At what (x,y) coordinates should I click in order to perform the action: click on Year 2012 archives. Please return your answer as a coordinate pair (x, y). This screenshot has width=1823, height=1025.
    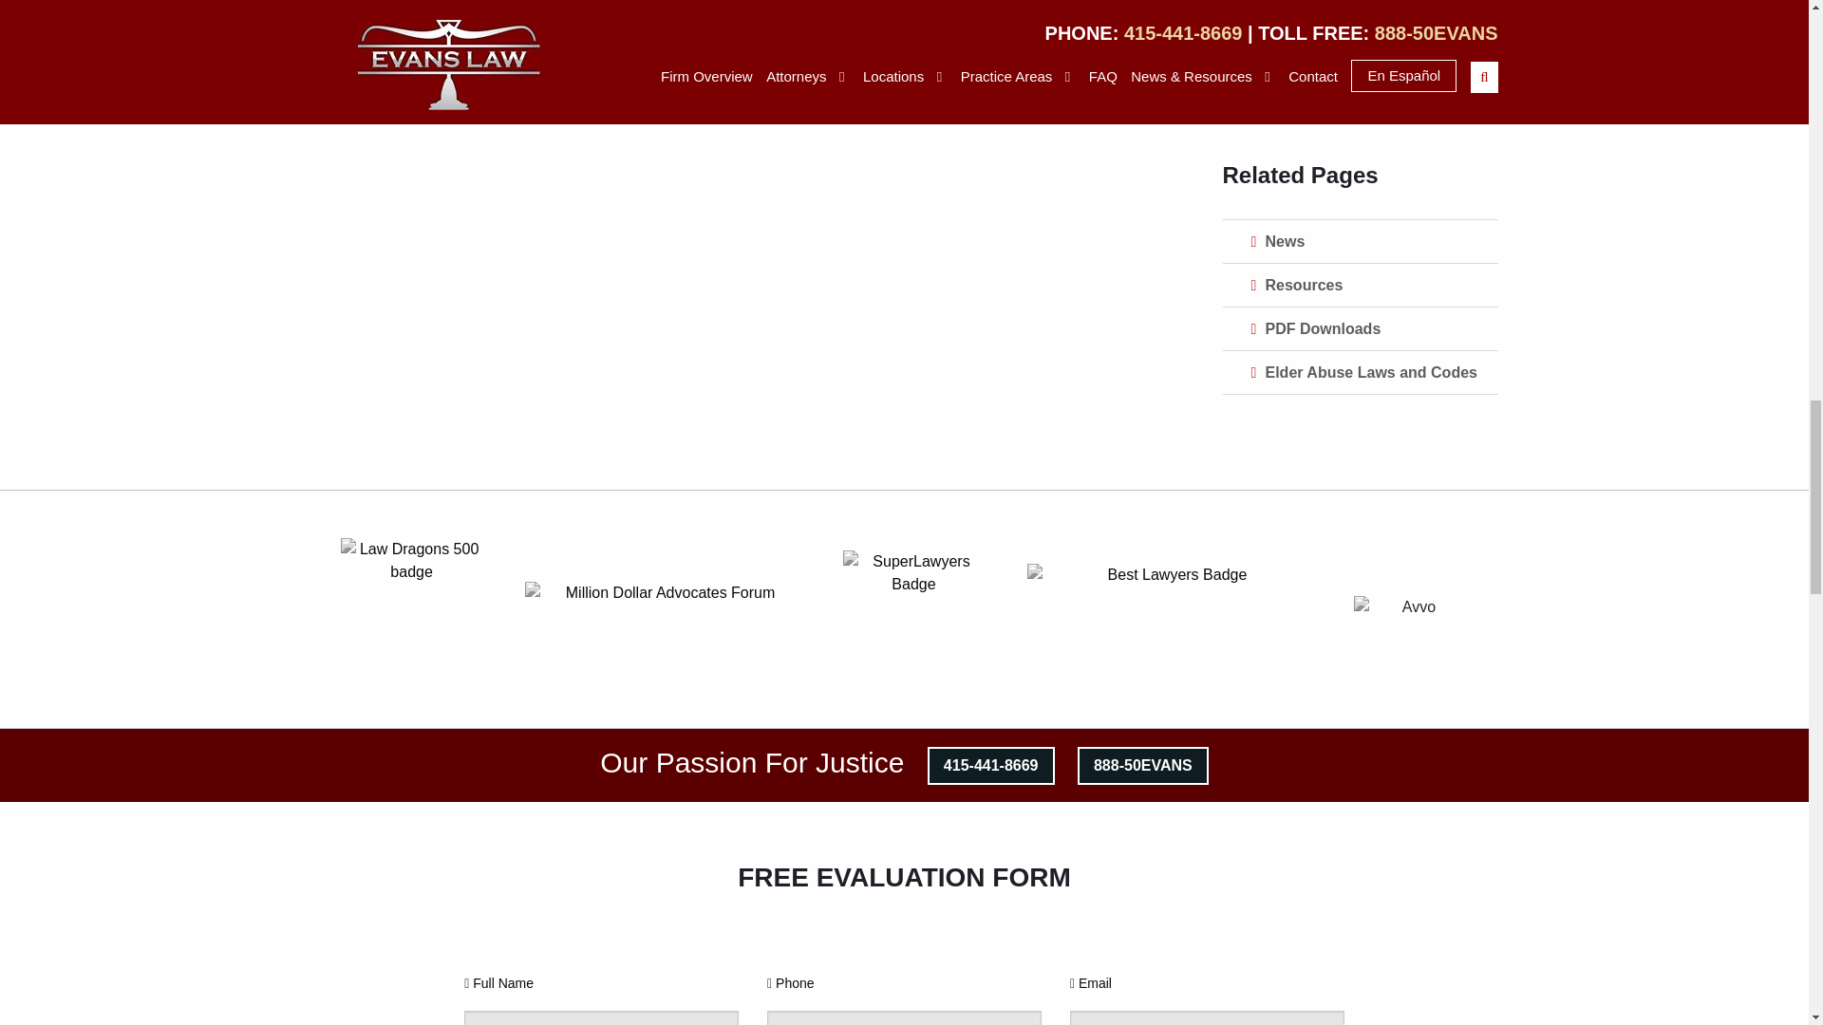
    Looking at the image, I should click on (1361, 75).